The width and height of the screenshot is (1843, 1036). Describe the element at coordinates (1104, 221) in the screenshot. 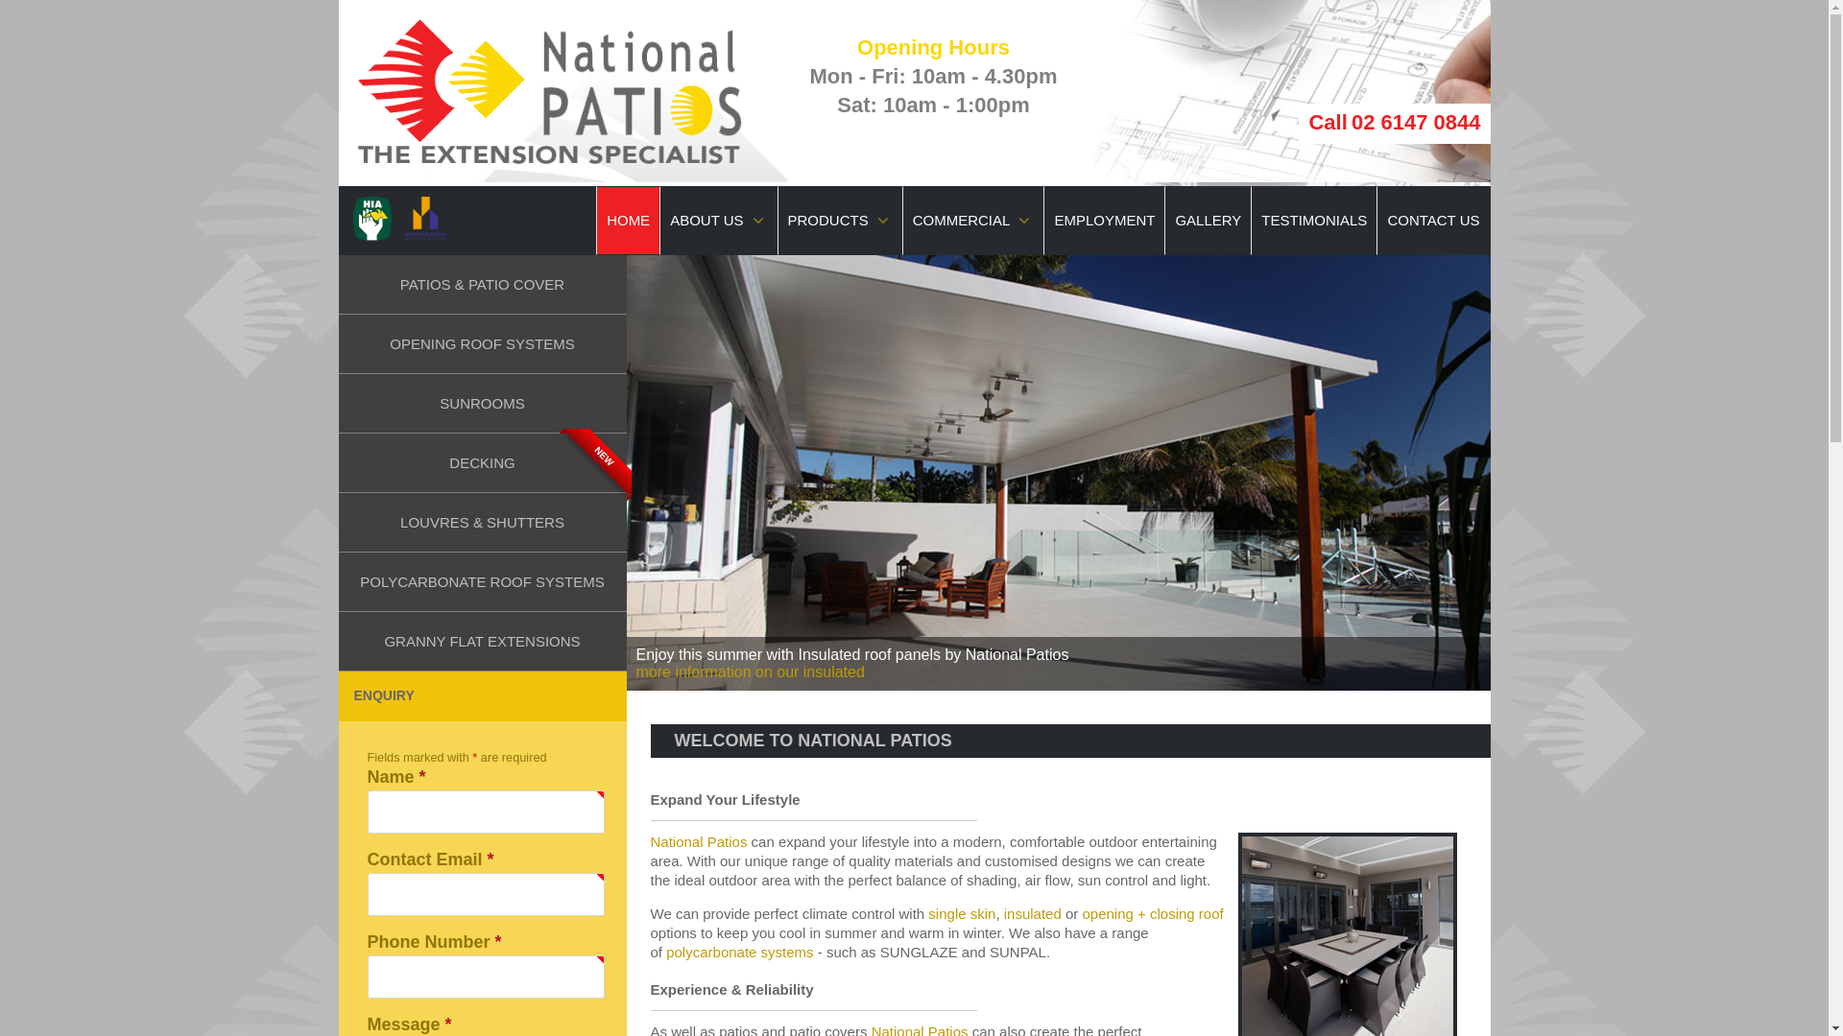

I see `EMPLOYMENT` at that location.